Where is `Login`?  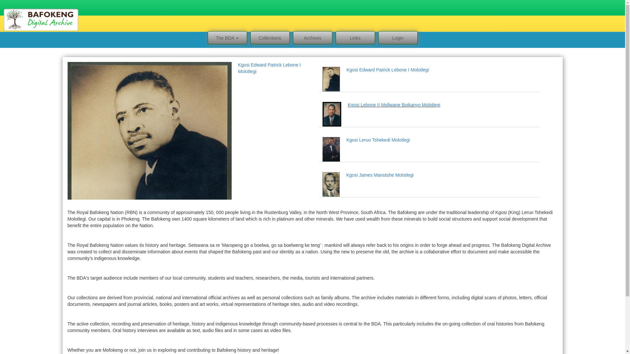
Login is located at coordinates (398, 38).